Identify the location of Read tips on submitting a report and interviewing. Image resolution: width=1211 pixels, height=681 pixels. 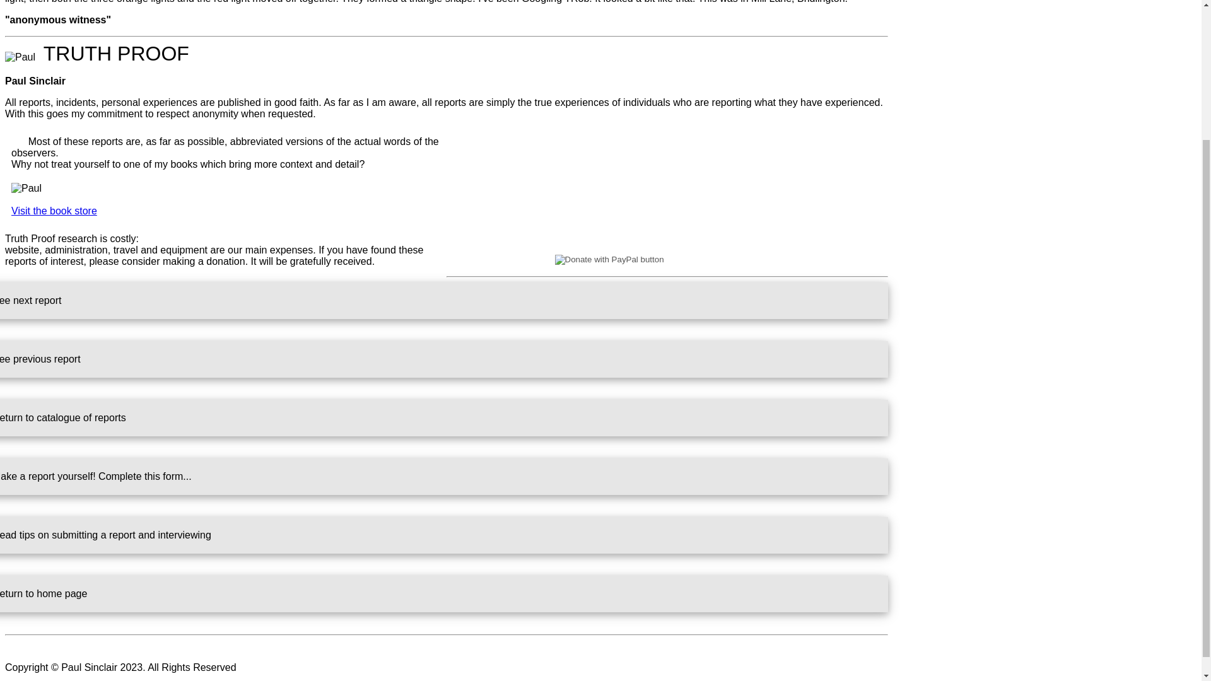
(444, 535).